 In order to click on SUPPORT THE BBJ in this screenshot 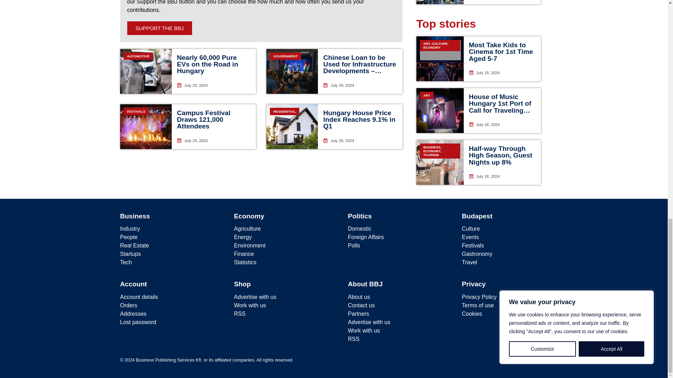, I will do `click(159, 28)`.